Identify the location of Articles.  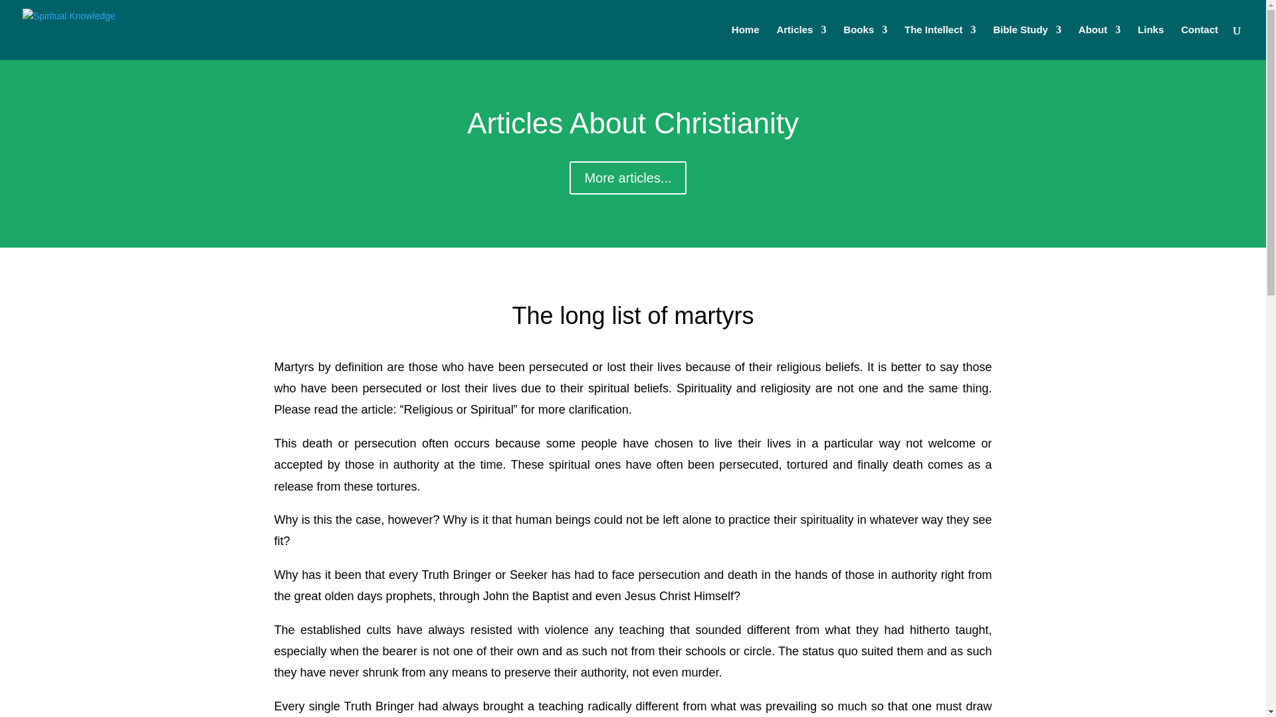
(800, 42).